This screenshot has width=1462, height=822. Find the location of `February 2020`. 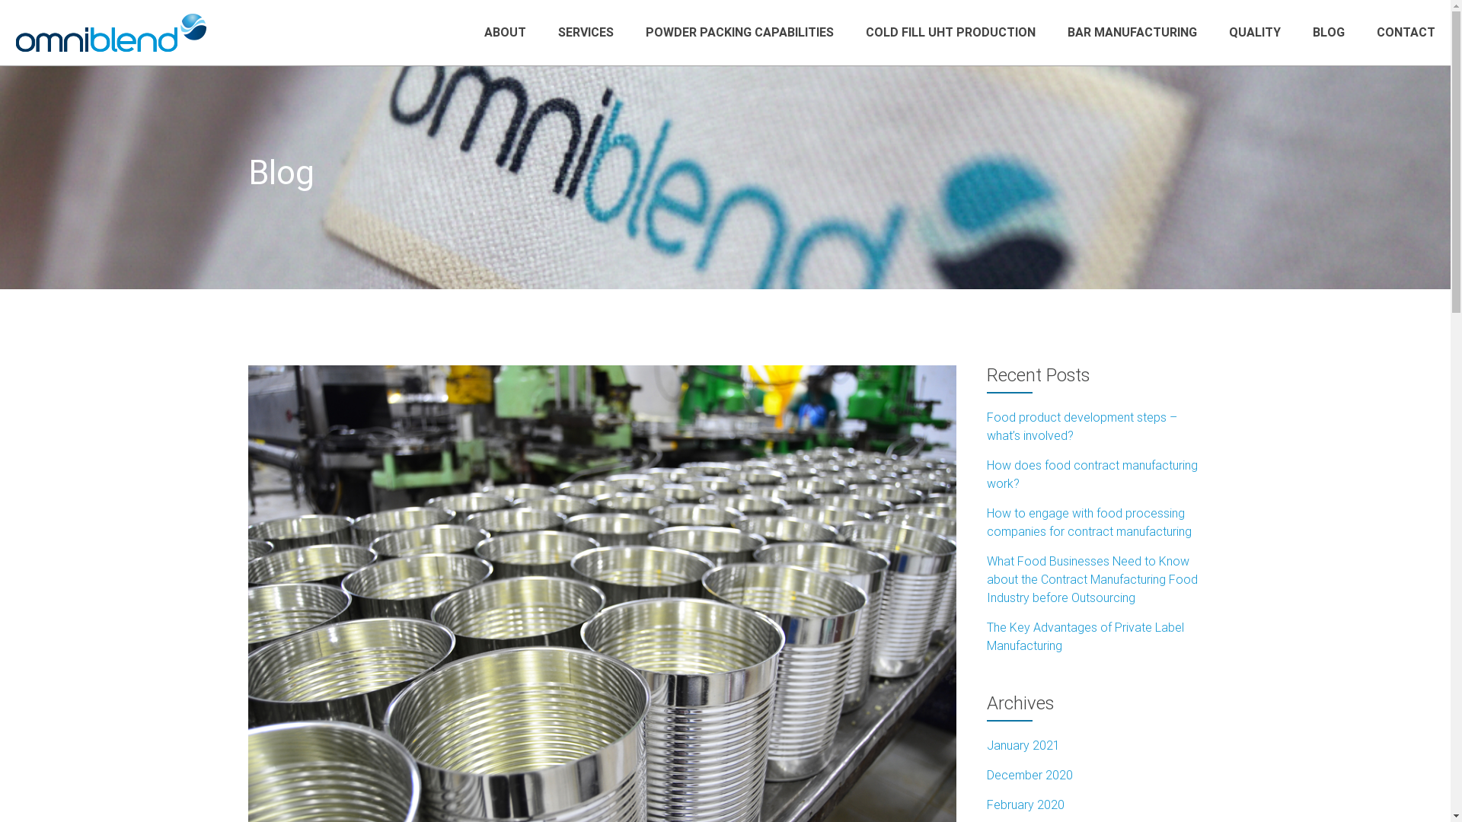

February 2020 is located at coordinates (1026, 805).